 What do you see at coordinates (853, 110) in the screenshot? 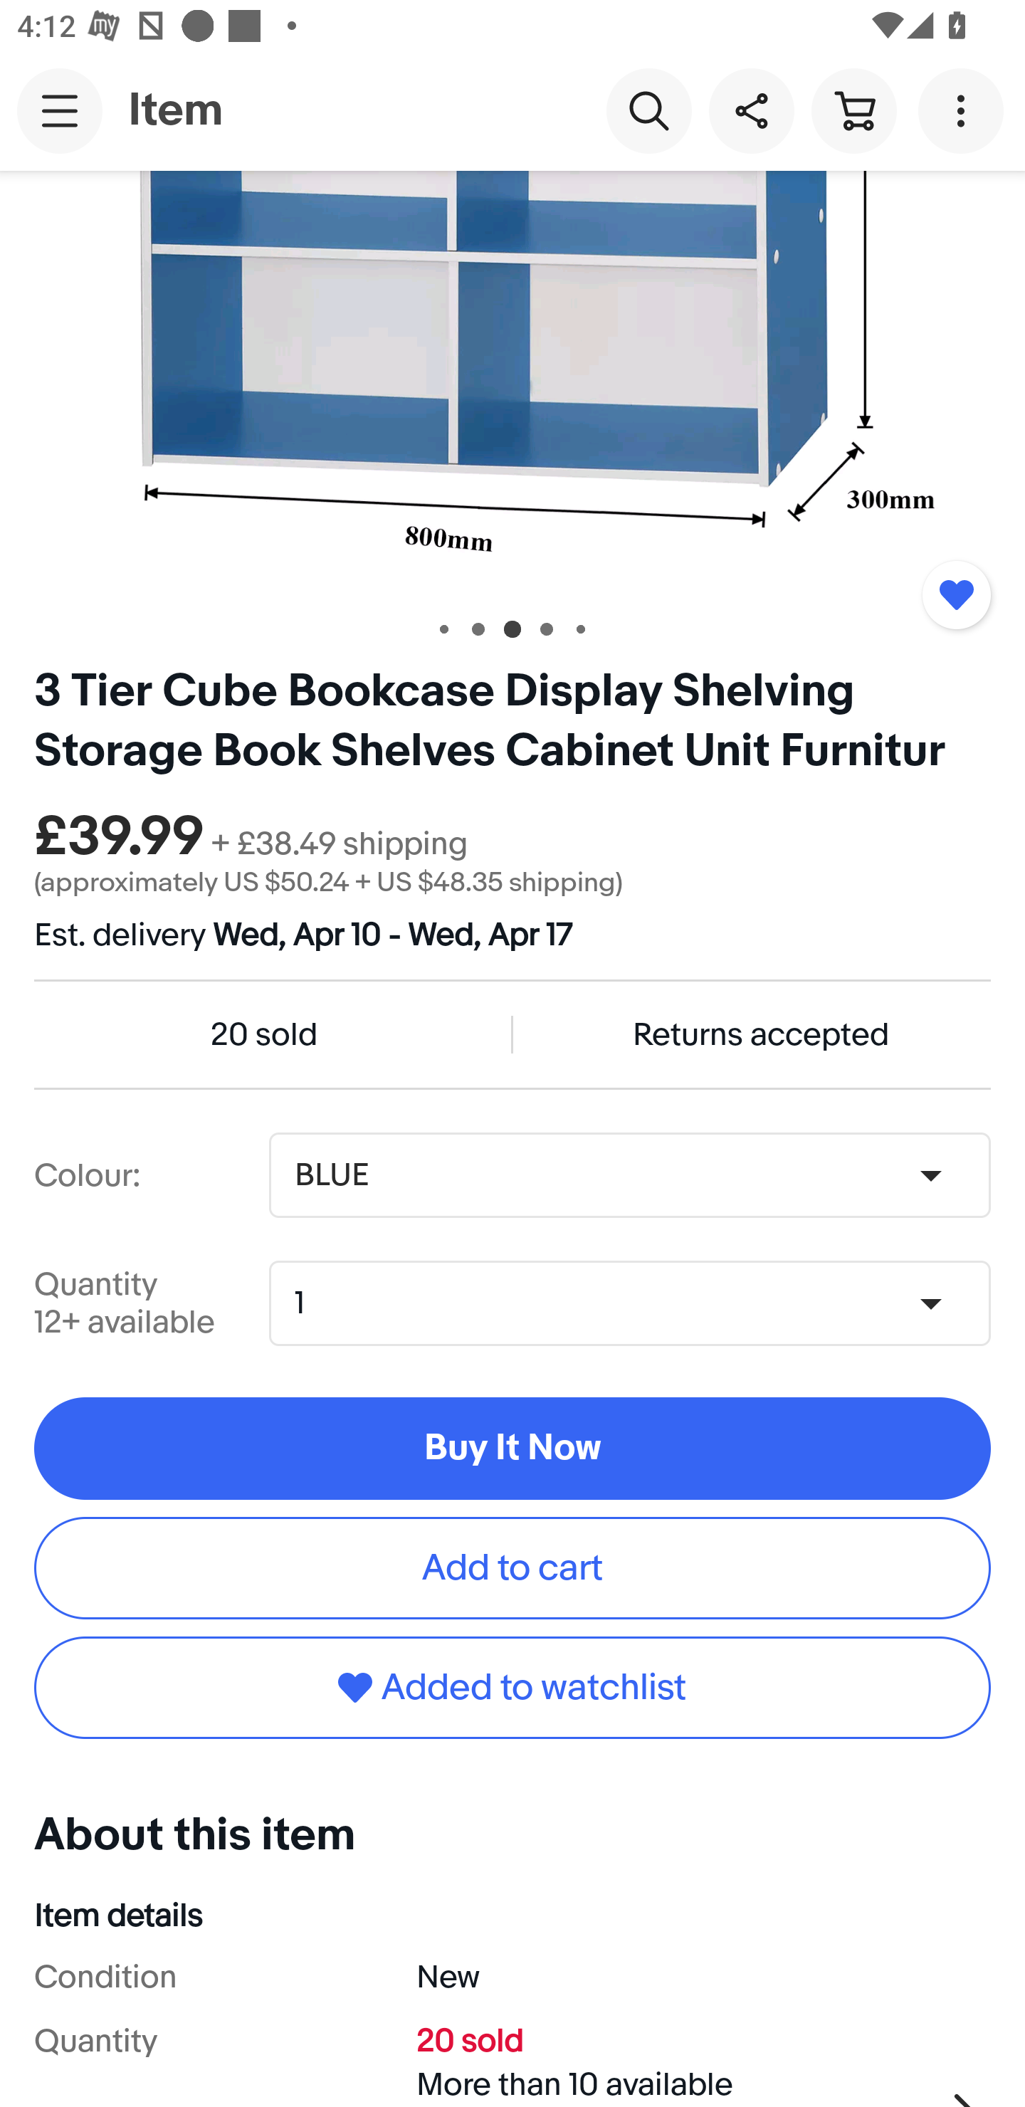
I see `Cart button shopping cart` at bounding box center [853, 110].